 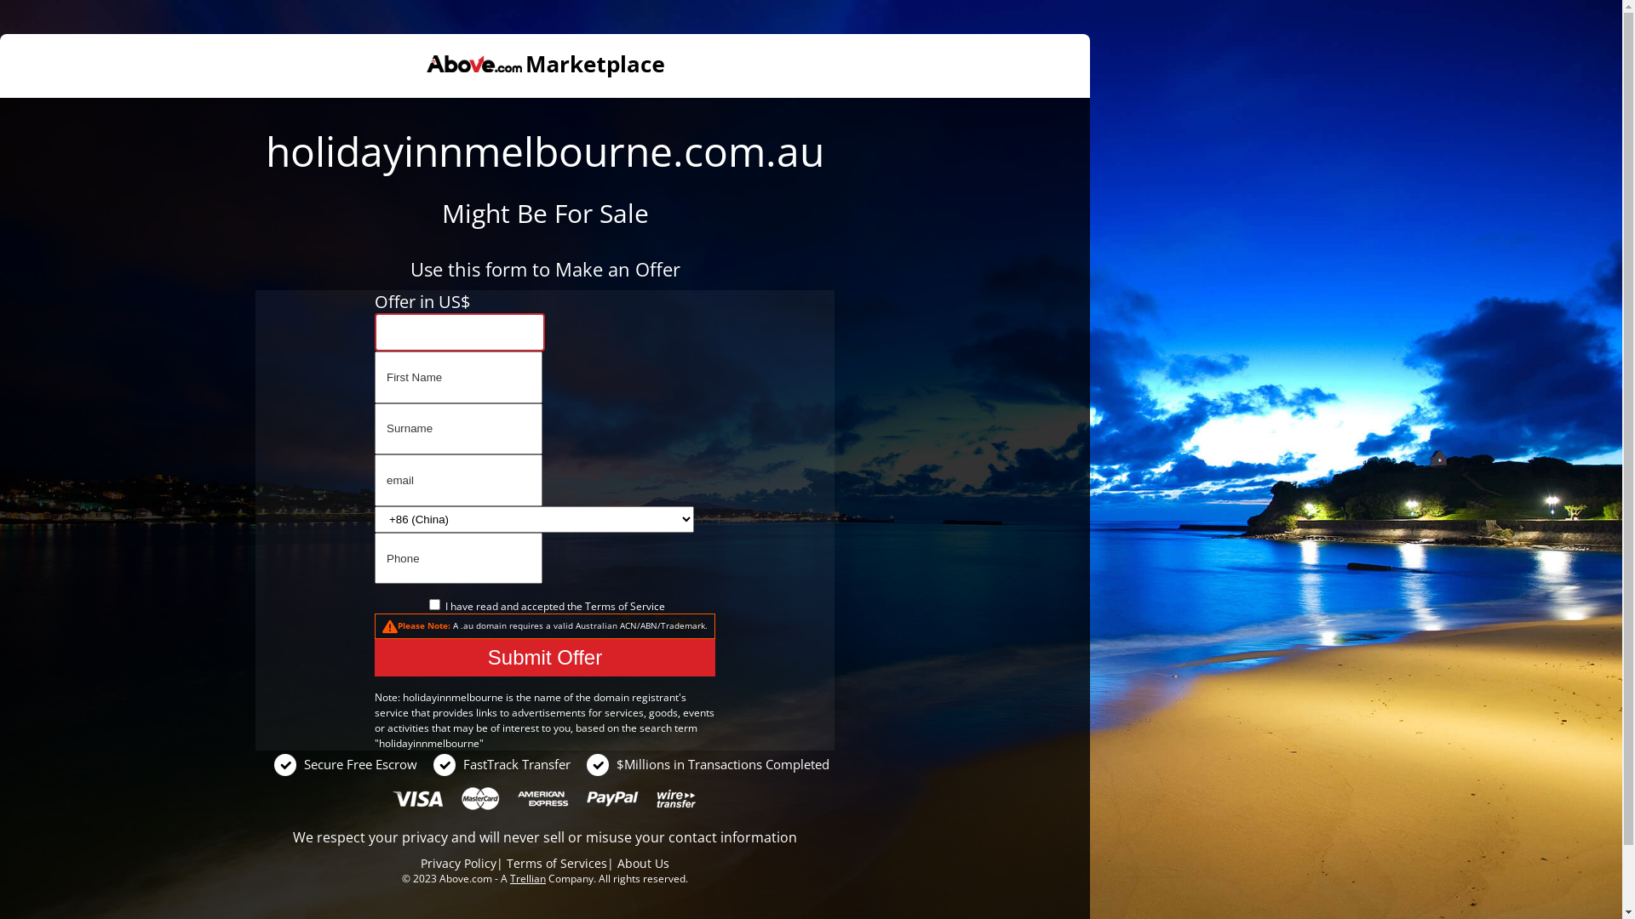 What do you see at coordinates (528, 878) in the screenshot?
I see `Trellian` at bounding box center [528, 878].